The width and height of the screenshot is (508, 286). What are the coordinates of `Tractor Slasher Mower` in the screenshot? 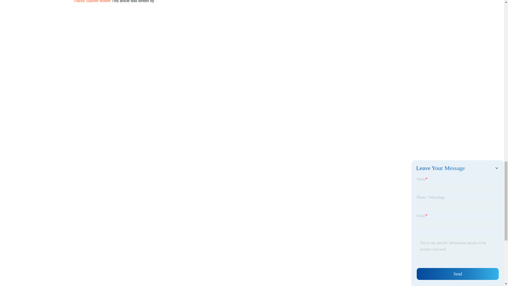 It's located at (92, 1).